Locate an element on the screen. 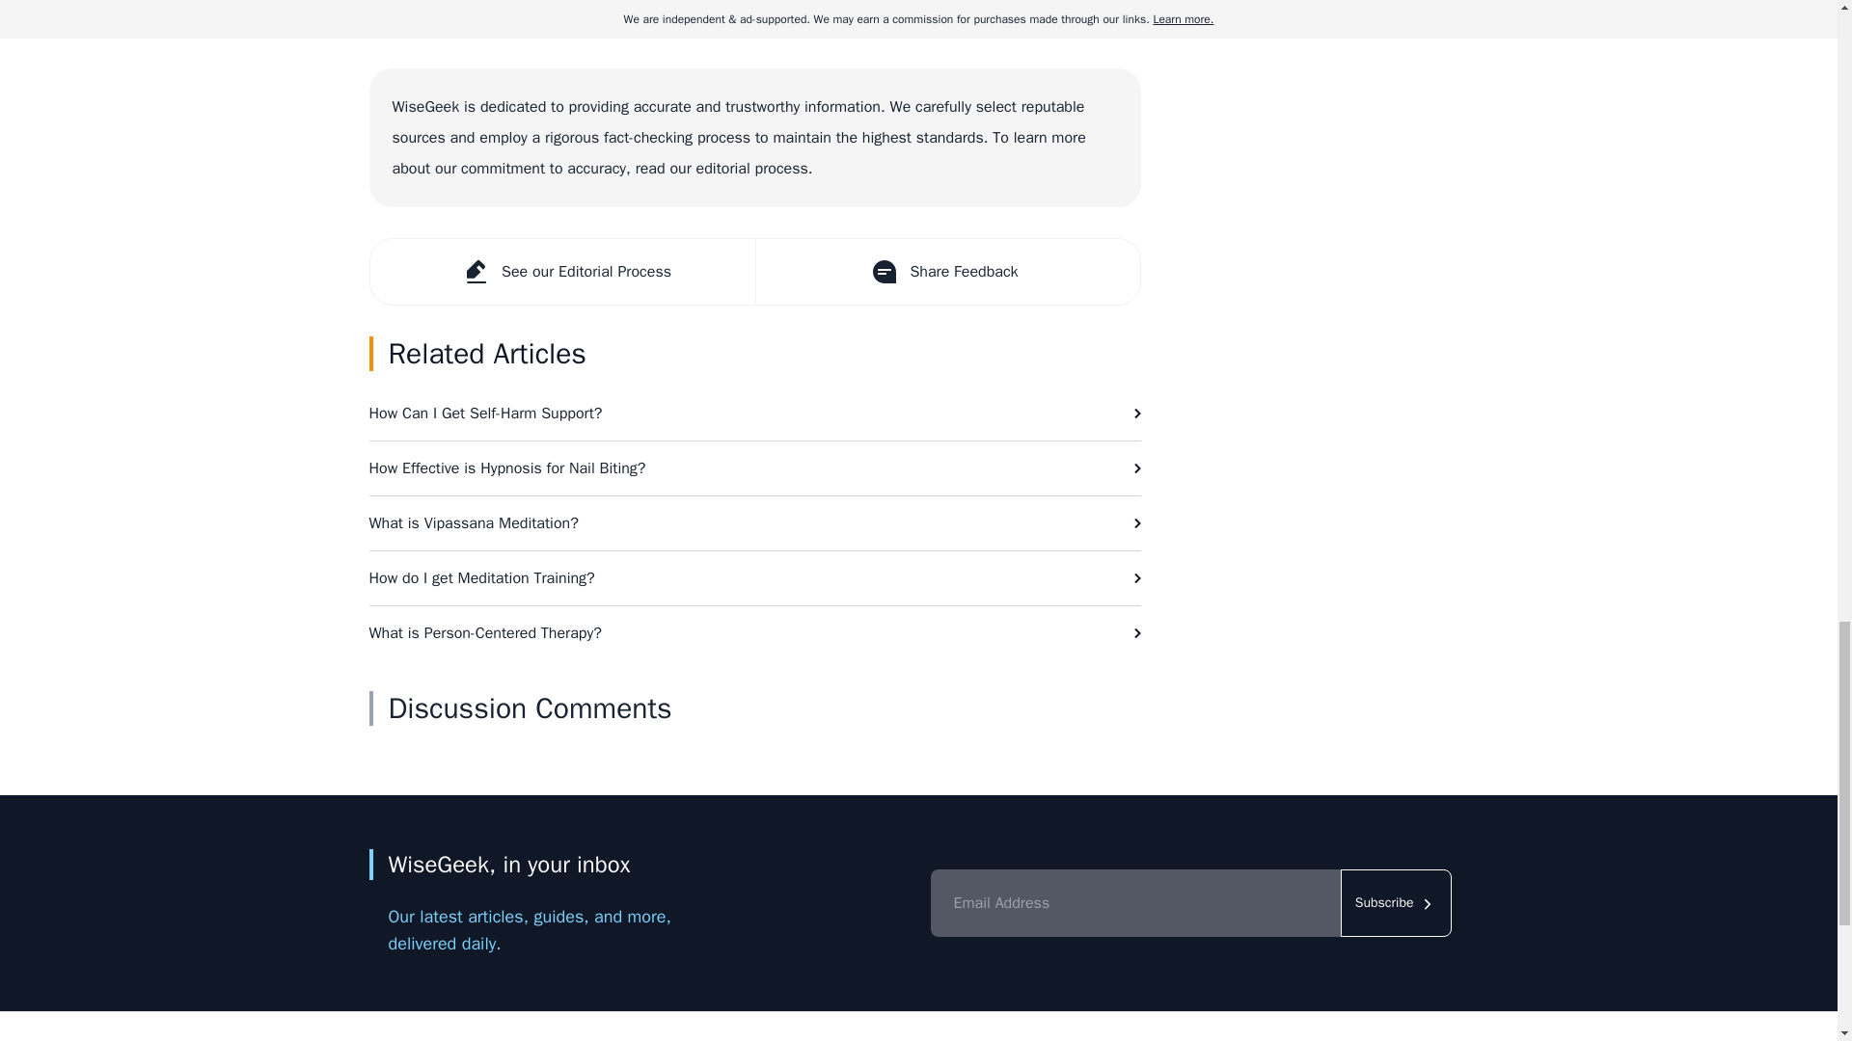 This screenshot has height=1041, width=1852. How Effective is Hypnosis for Nail Biting? is located at coordinates (754, 468).